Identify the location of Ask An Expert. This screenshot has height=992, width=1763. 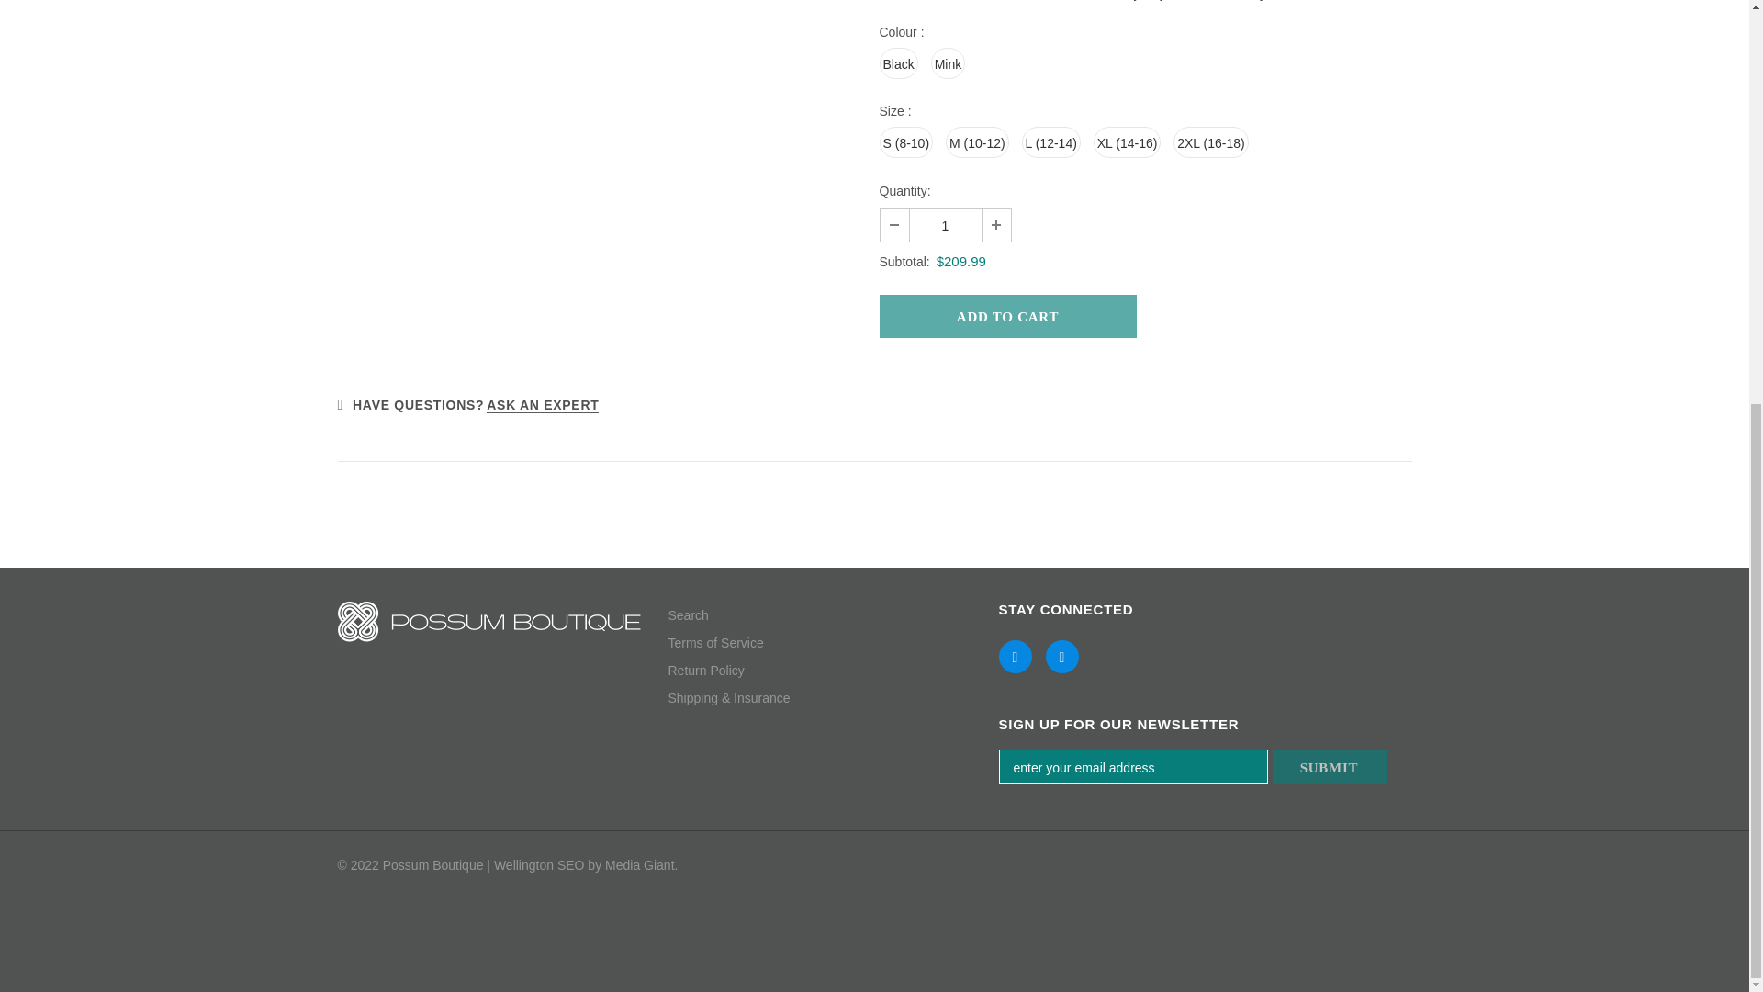
(542, 406).